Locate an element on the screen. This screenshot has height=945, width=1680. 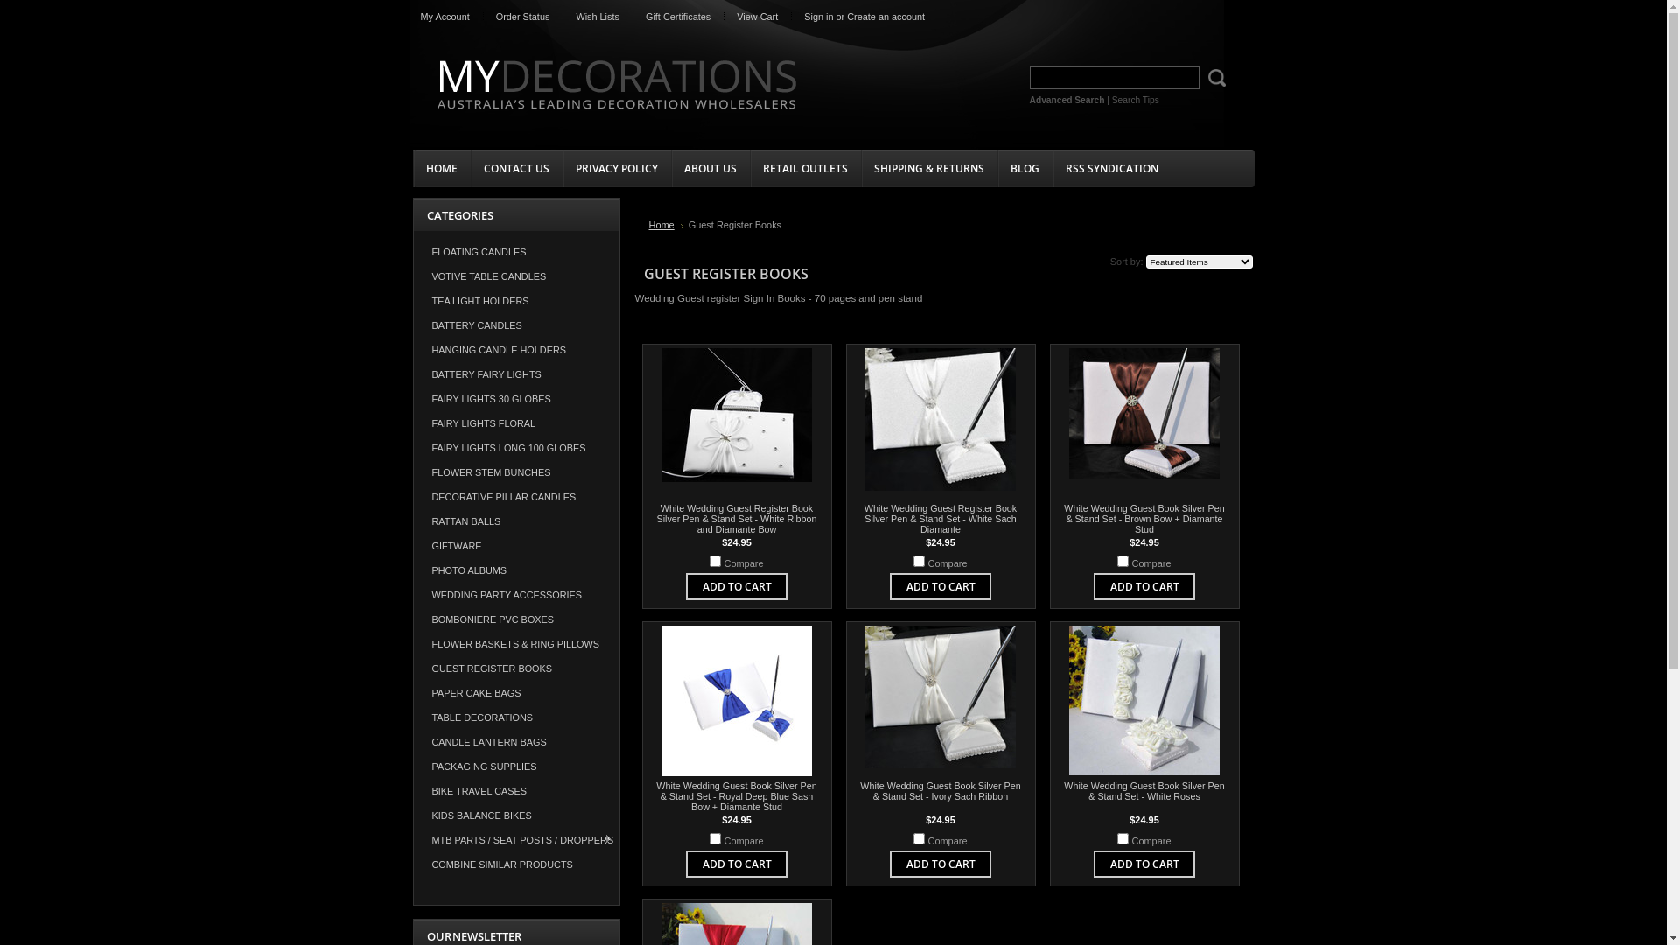
GUEST REGISTER BOOKS is located at coordinates (516, 668).